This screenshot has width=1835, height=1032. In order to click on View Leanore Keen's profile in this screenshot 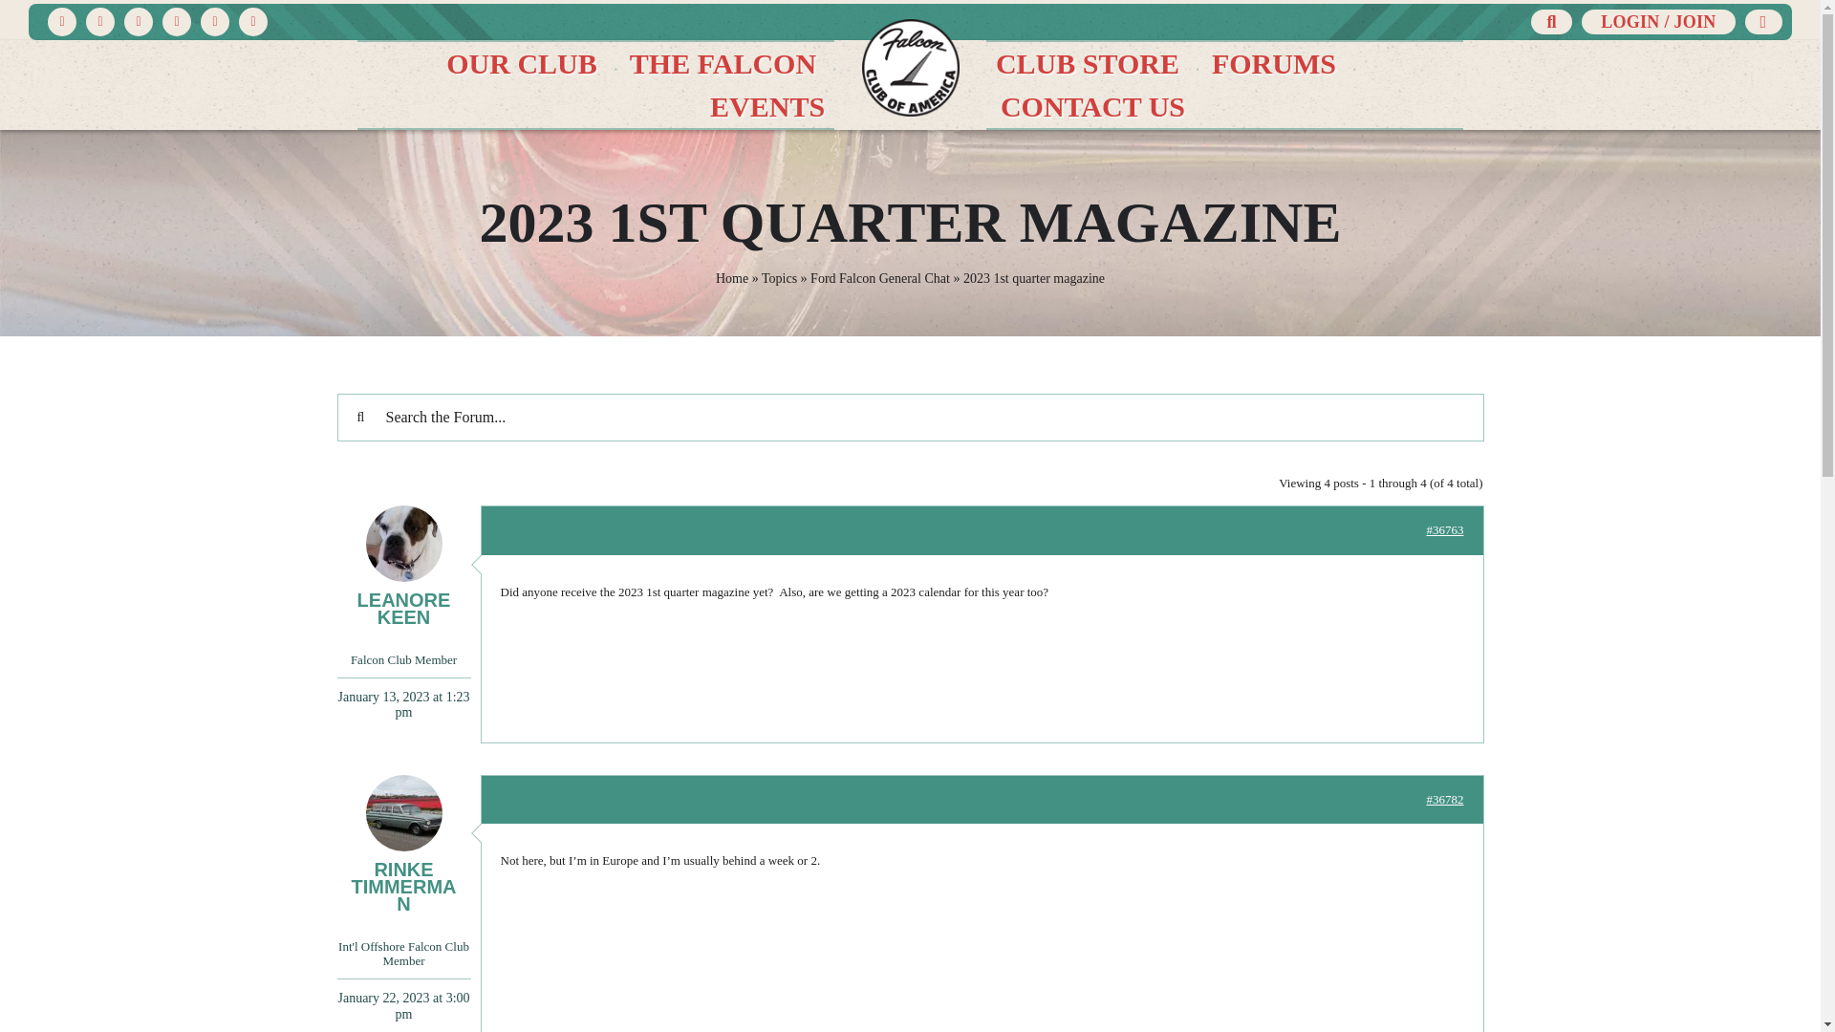, I will do `click(402, 566)`.